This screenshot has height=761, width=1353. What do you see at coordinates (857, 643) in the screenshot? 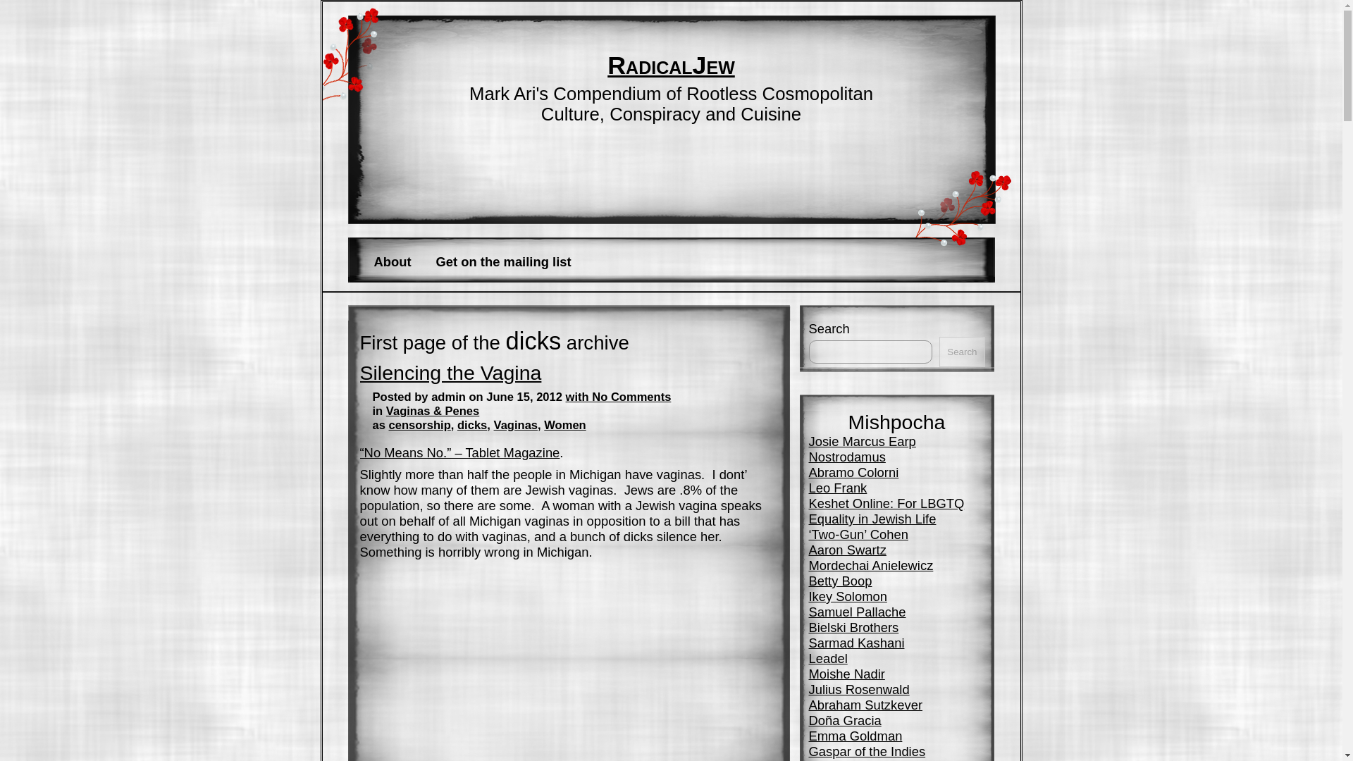
I see `Sarmad Kashani` at bounding box center [857, 643].